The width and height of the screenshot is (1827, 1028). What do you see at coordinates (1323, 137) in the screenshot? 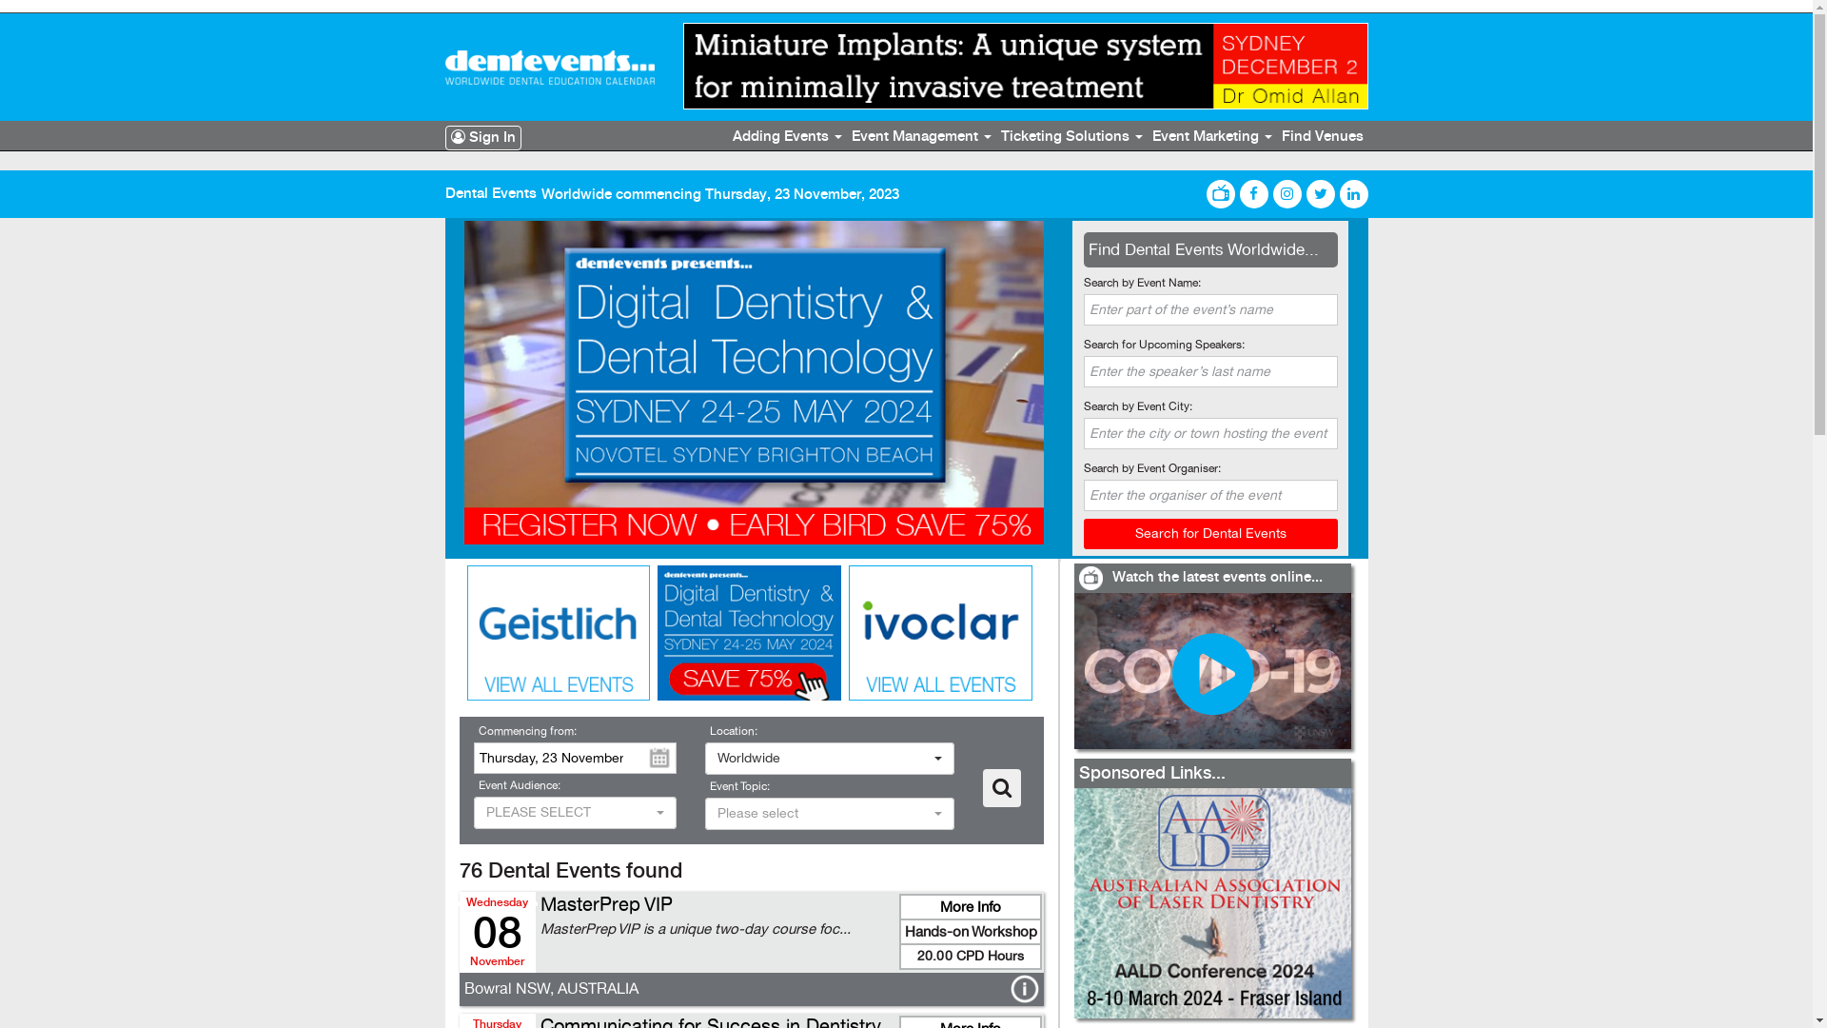
I see `Find Venues` at bounding box center [1323, 137].